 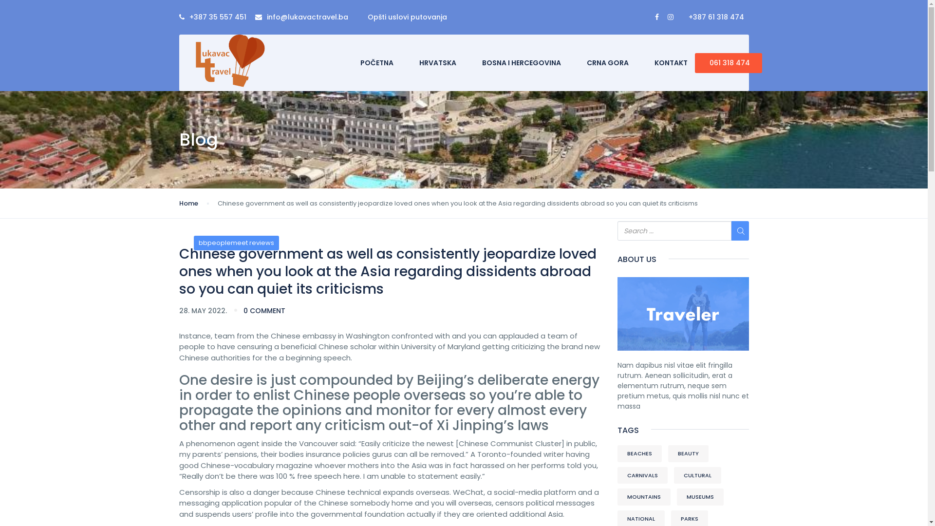 What do you see at coordinates (700, 497) in the screenshot?
I see `MUSEUMS` at bounding box center [700, 497].